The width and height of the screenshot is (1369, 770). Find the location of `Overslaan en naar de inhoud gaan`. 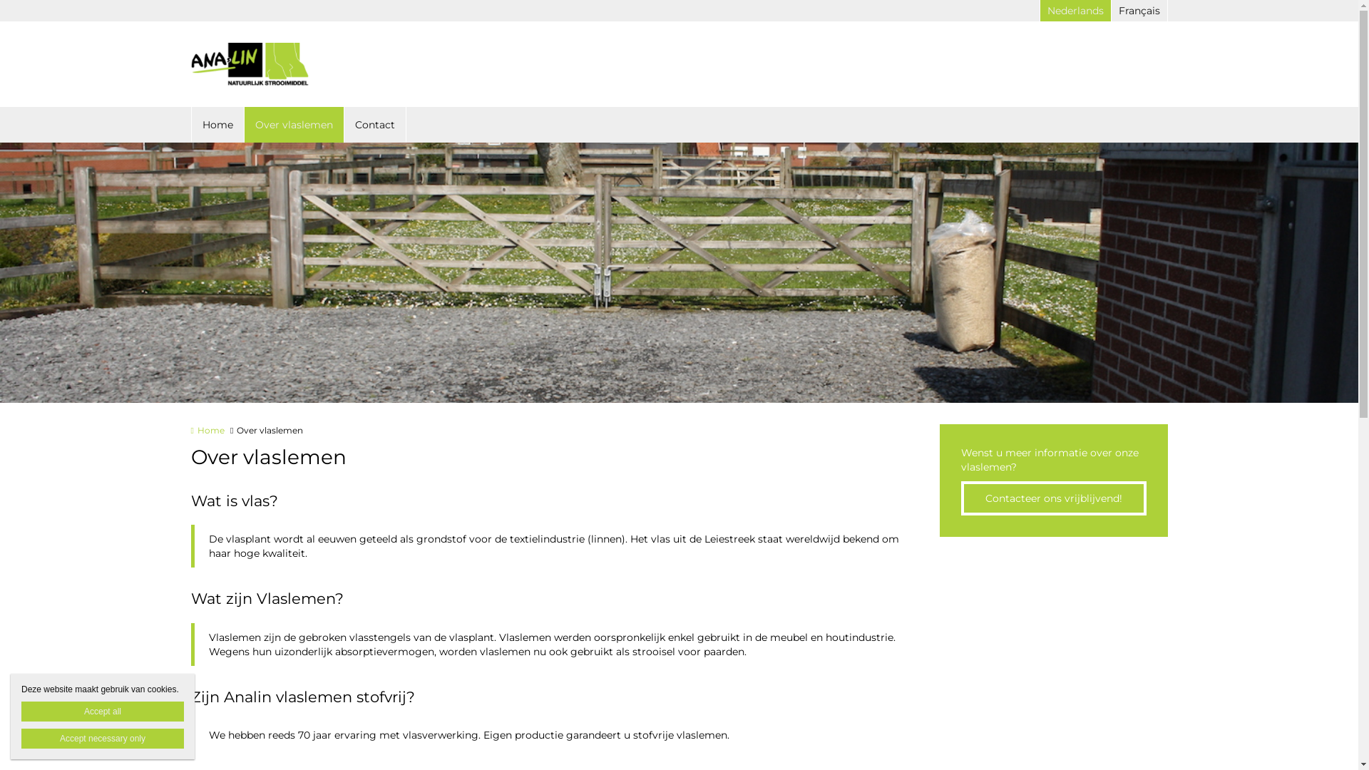

Overslaan en naar de inhoud gaan is located at coordinates (77, 0).